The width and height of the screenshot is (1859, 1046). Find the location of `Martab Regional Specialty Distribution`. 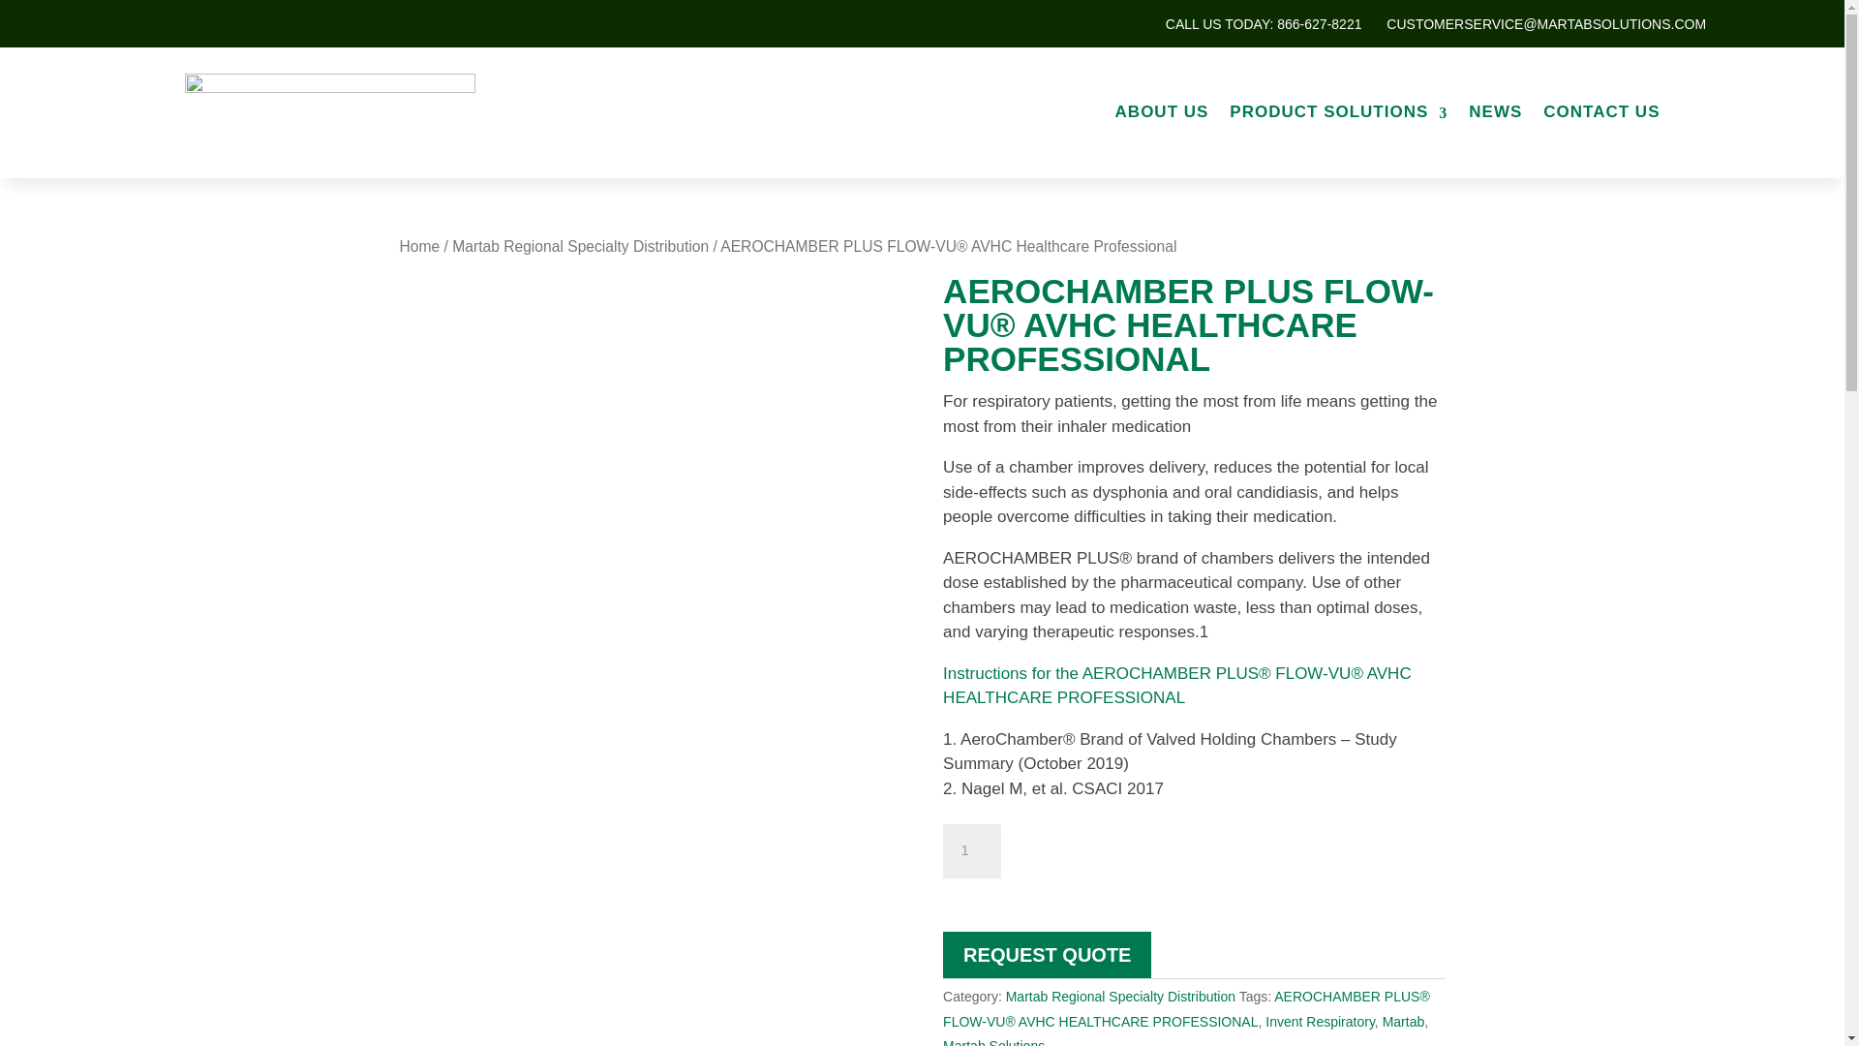

Martab Regional Specialty Distribution is located at coordinates (579, 246).